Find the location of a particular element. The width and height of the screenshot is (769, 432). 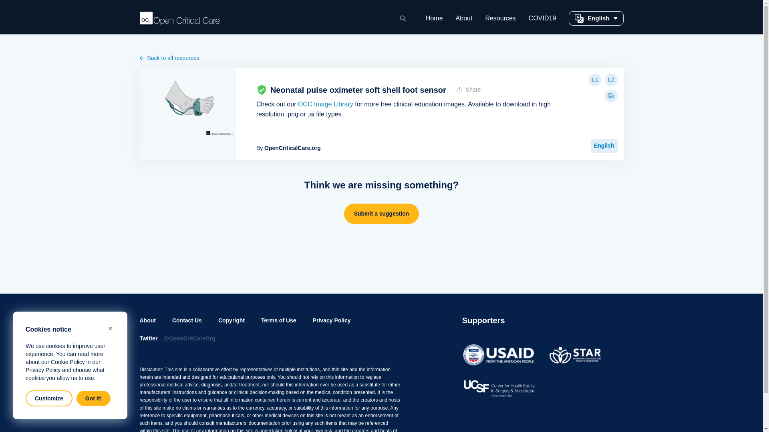

Share is located at coordinates (469, 90).